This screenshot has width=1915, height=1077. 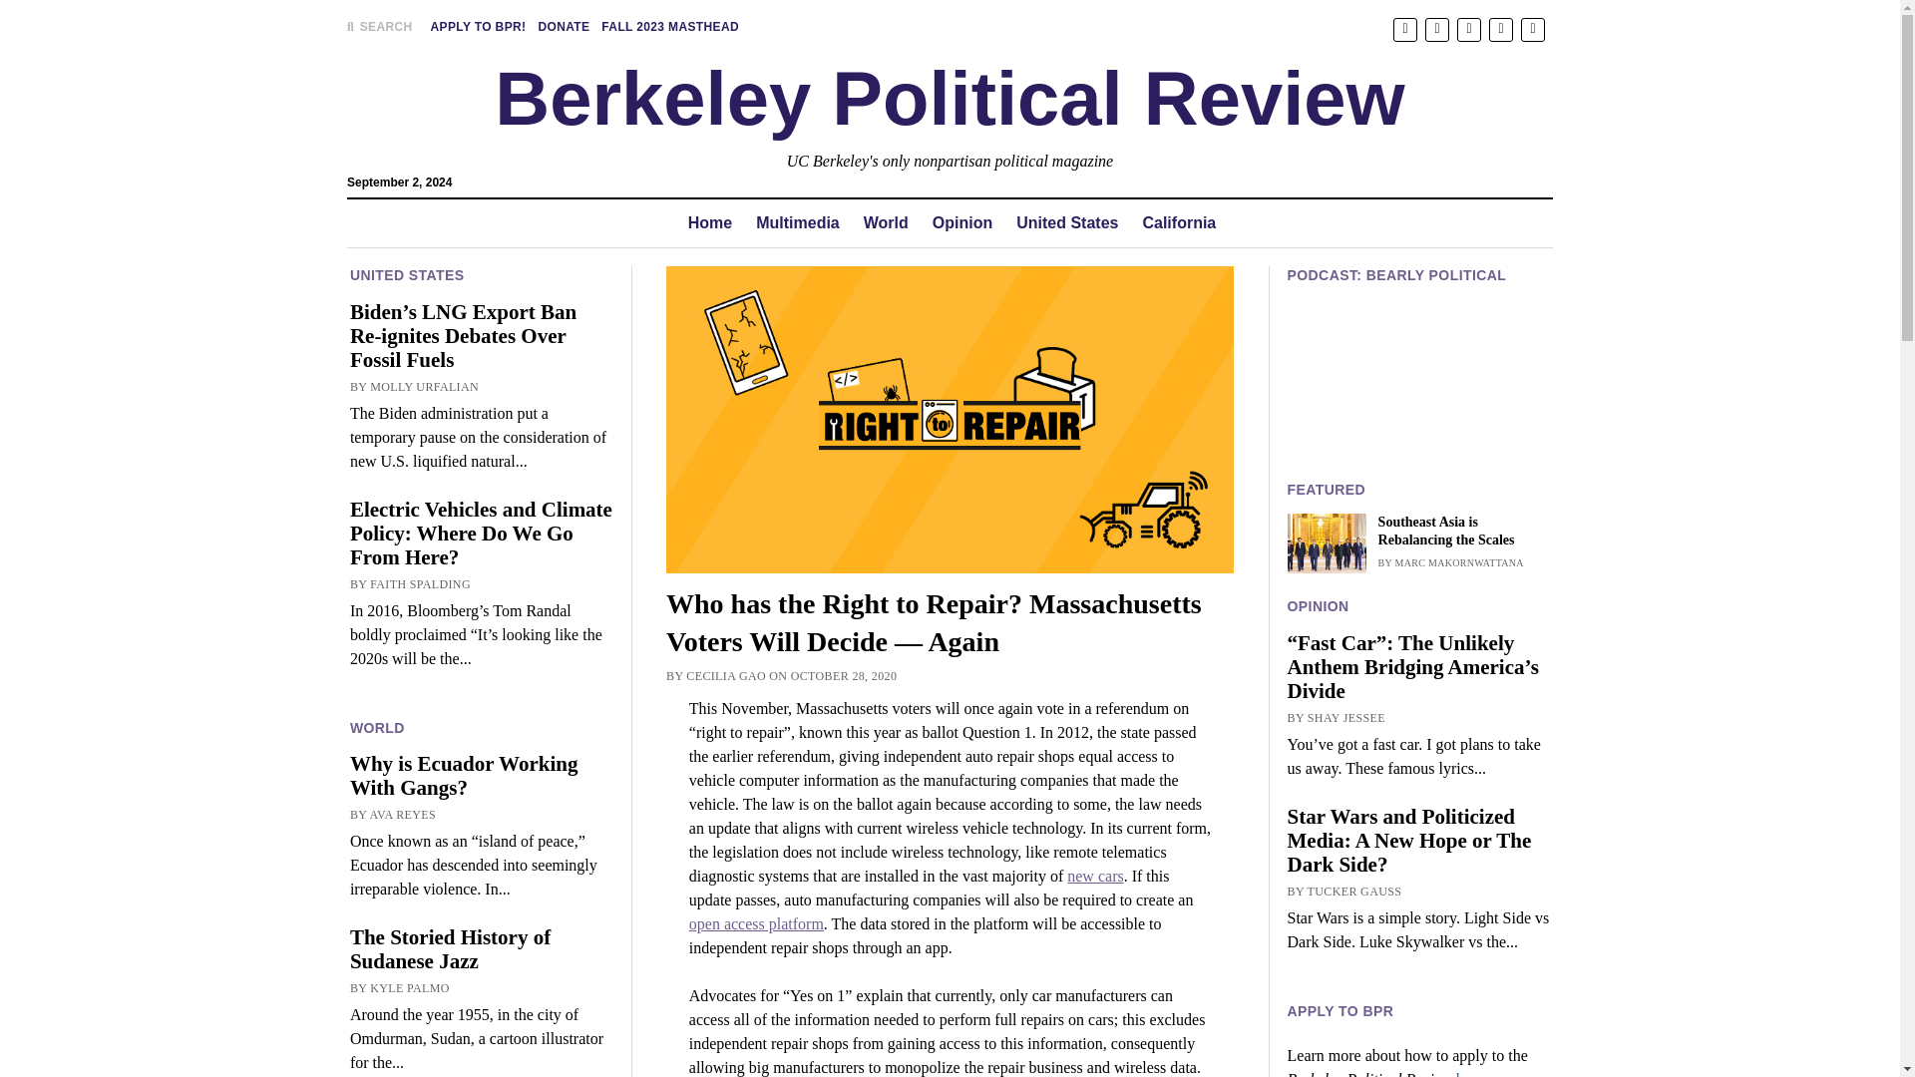 What do you see at coordinates (1066, 223) in the screenshot?
I see `United States` at bounding box center [1066, 223].